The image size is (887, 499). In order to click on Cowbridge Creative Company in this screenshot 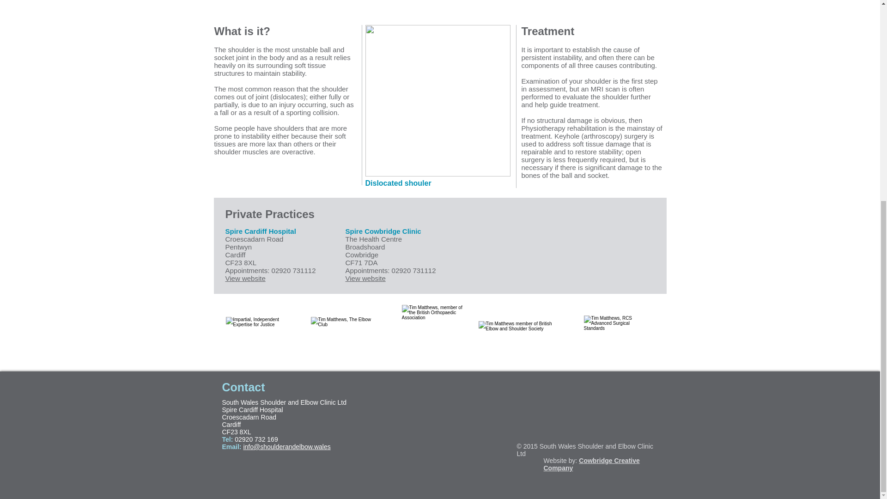, I will do `click(591, 464)`.